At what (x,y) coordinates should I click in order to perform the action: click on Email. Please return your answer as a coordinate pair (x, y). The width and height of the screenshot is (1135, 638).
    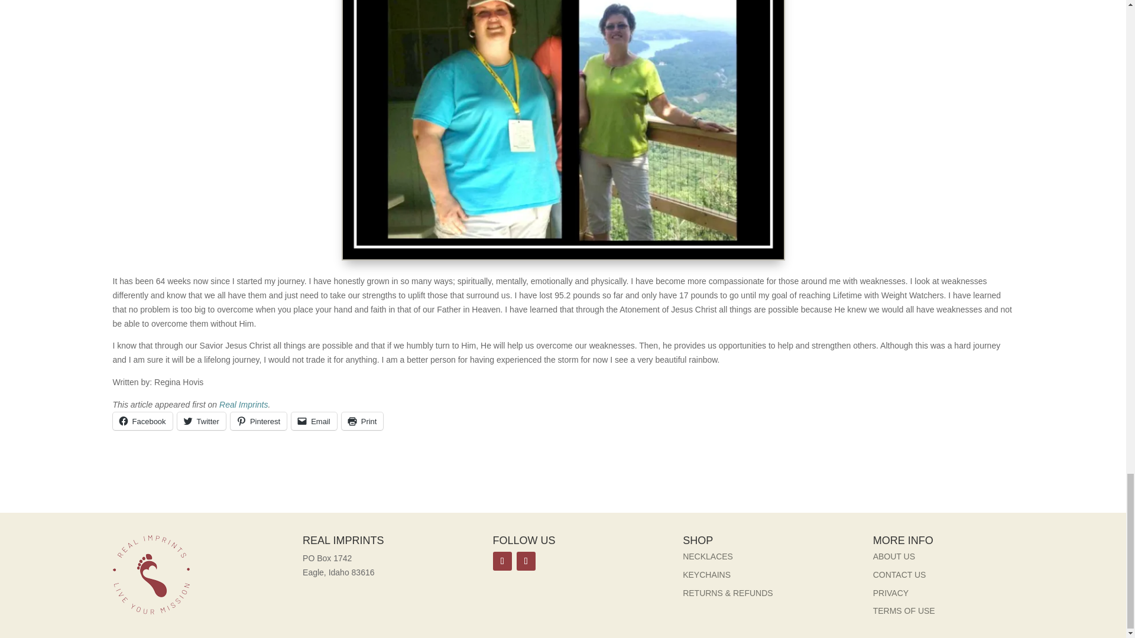
    Looking at the image, I should click on (314, 421).